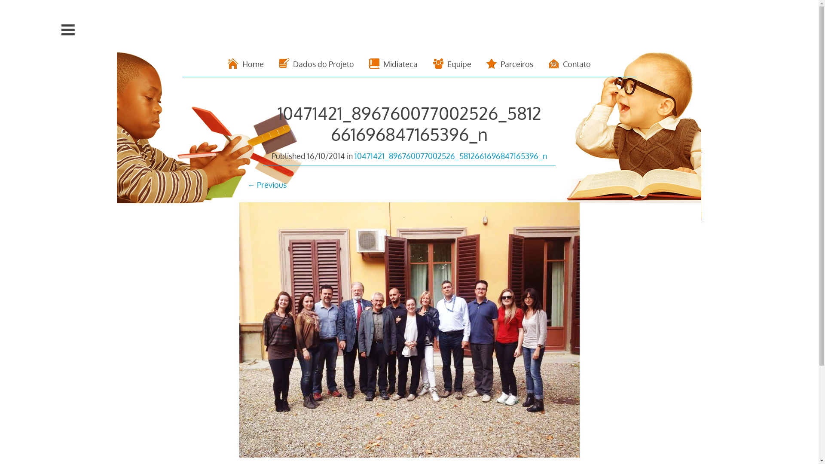  What do you see at coordinates (570, 64) in the screenshot?
I see `Contato` at bounding box center [570, 64].